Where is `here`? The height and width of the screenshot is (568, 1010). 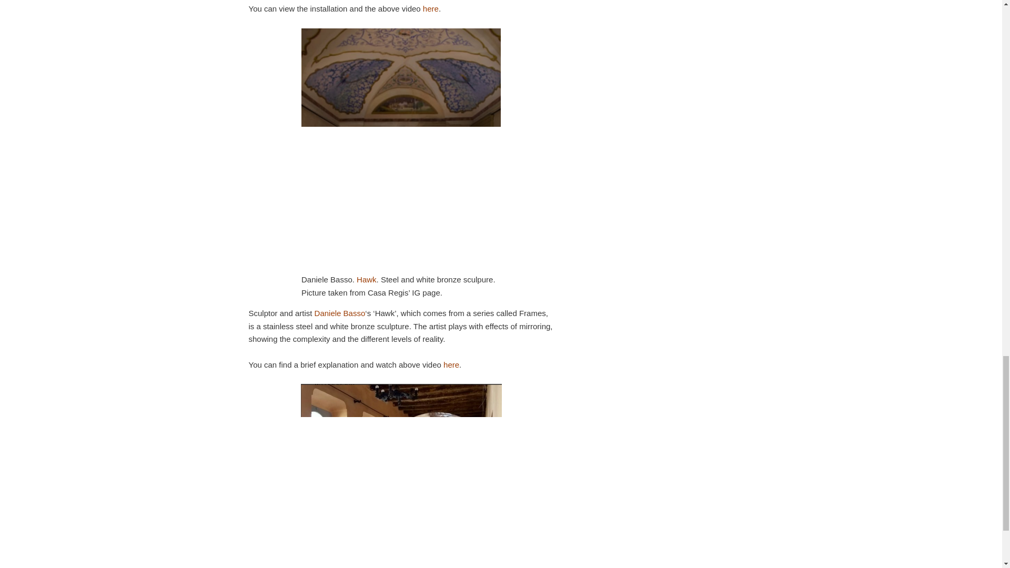 here is located at coordinates (451, 364).